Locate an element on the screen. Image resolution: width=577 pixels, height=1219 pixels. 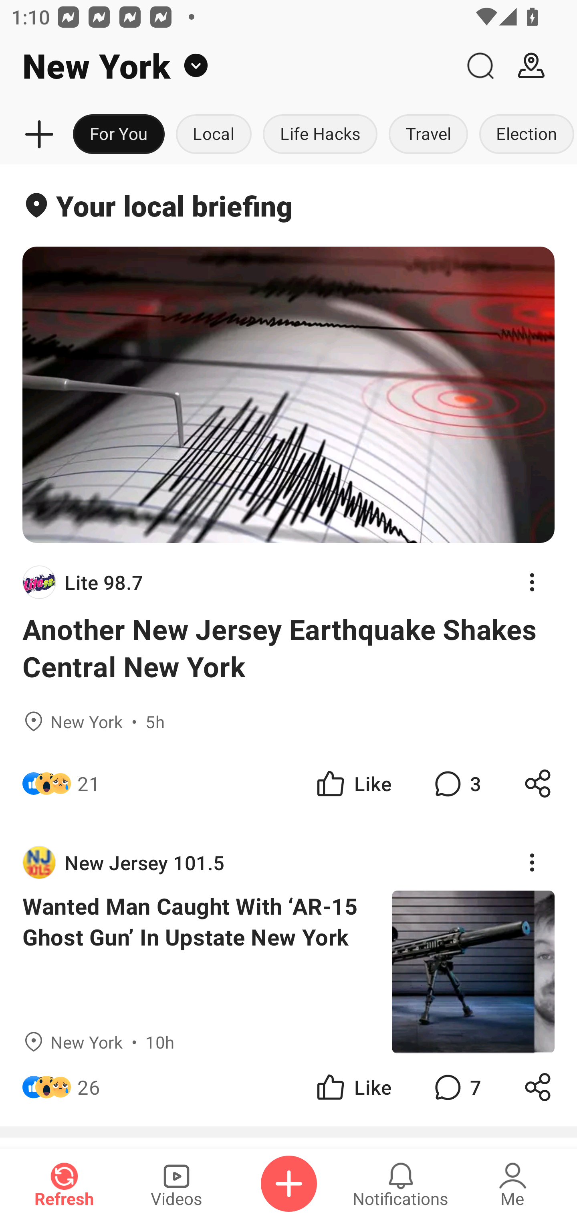
Travel is located at coordinates (428, 135).